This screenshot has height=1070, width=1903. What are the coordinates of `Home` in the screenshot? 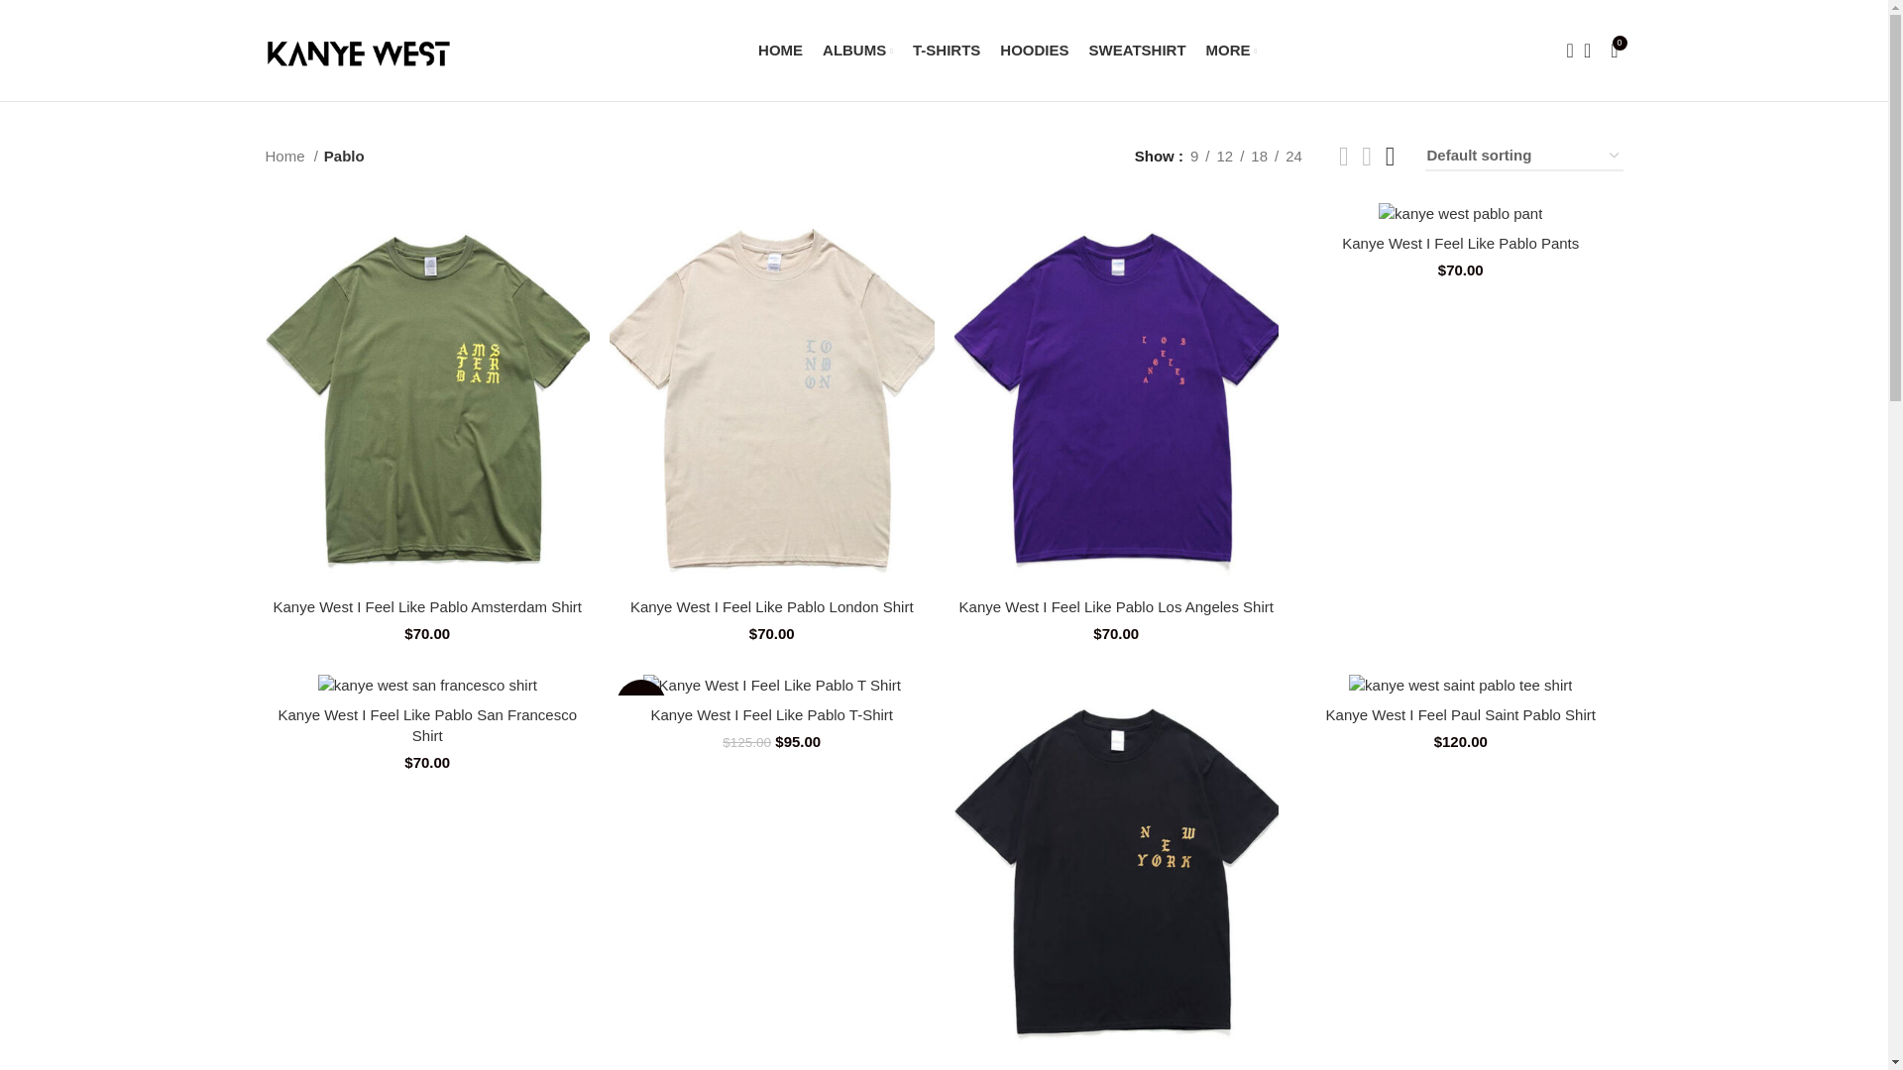 It's located at (291, 156).